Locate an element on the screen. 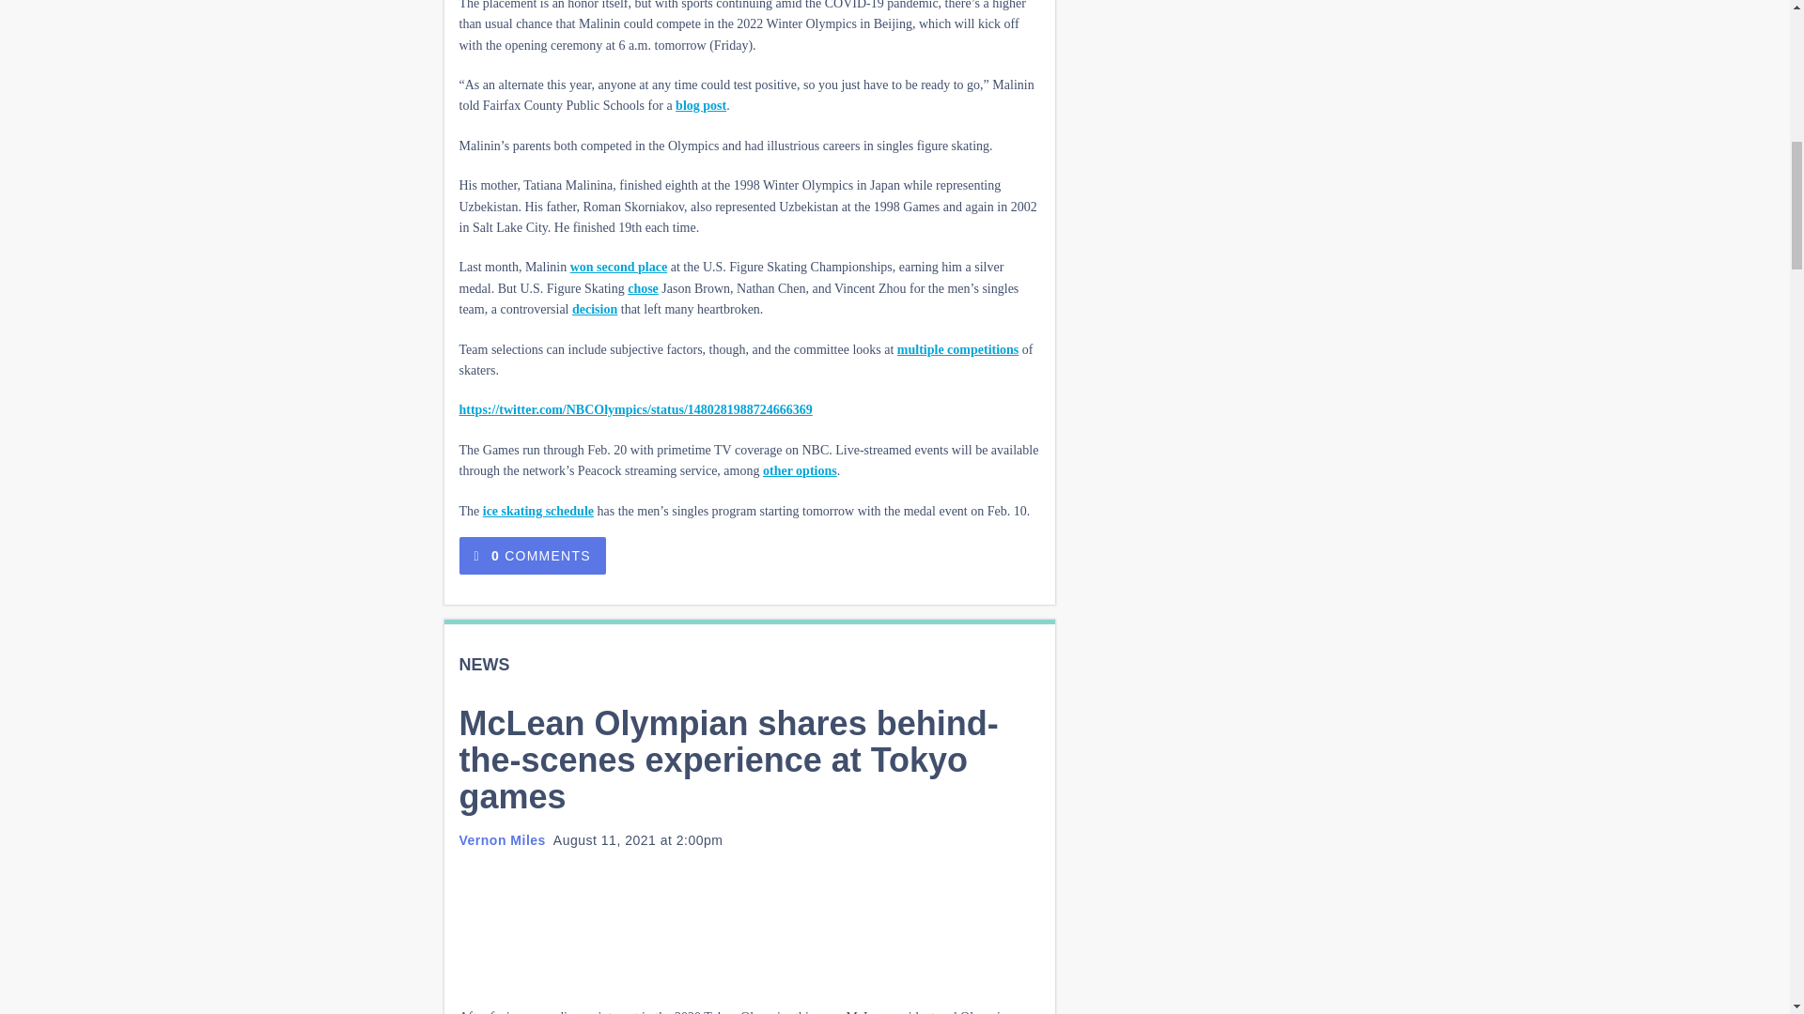 This screenshot has width=1804, height=1014. won second place is located at coordinates (618, 267).